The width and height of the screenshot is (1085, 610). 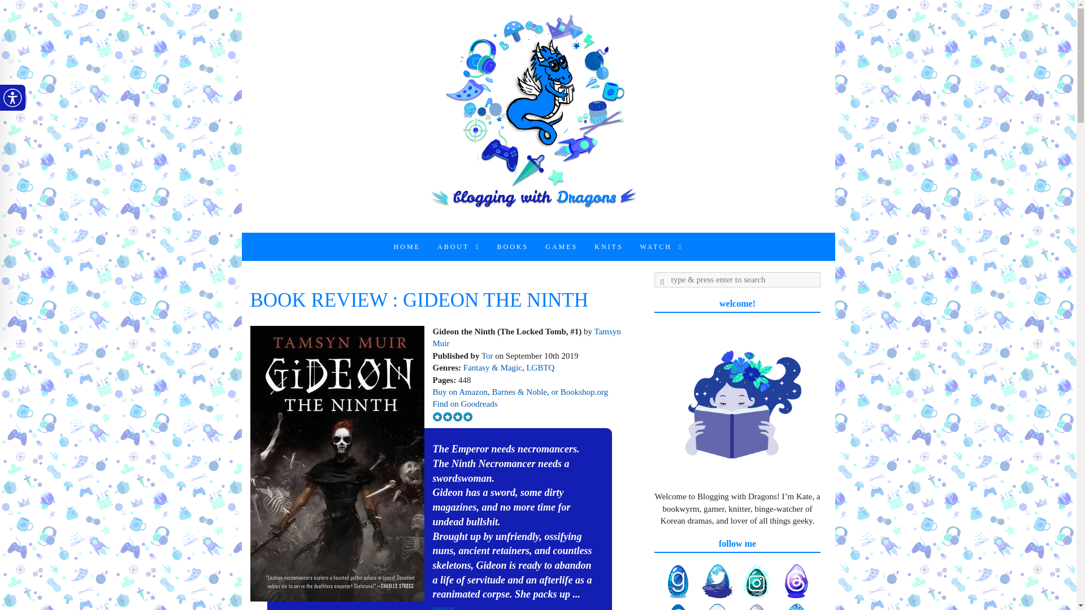 What do you see at coordinates (540, 367) in the screenshot?
I see `LGBTQ` at bounding box center [540, 367].